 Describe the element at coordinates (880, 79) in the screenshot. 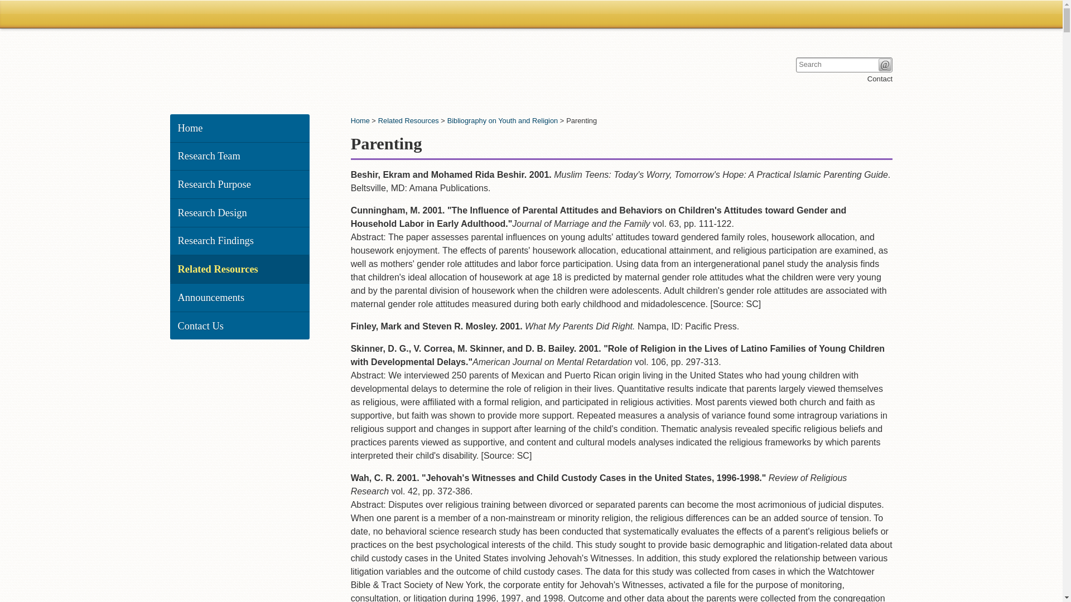

I see `Contact` at that location.